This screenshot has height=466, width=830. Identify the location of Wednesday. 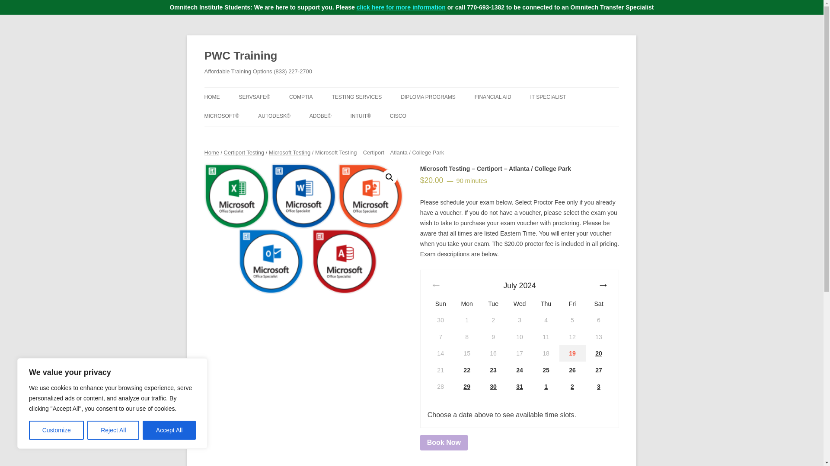
(520, 303).